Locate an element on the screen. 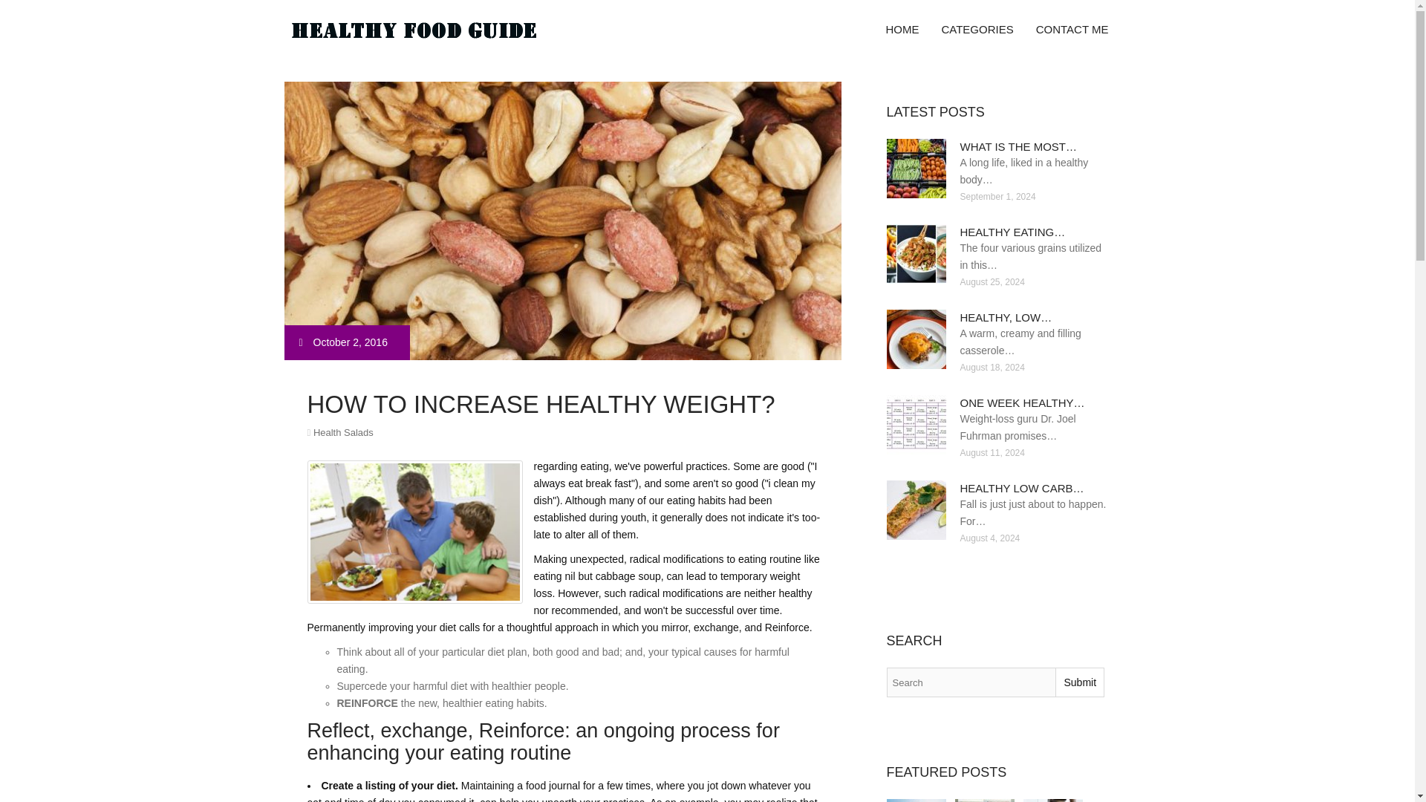  CATEGORIES is located at coordinates (976, 30).